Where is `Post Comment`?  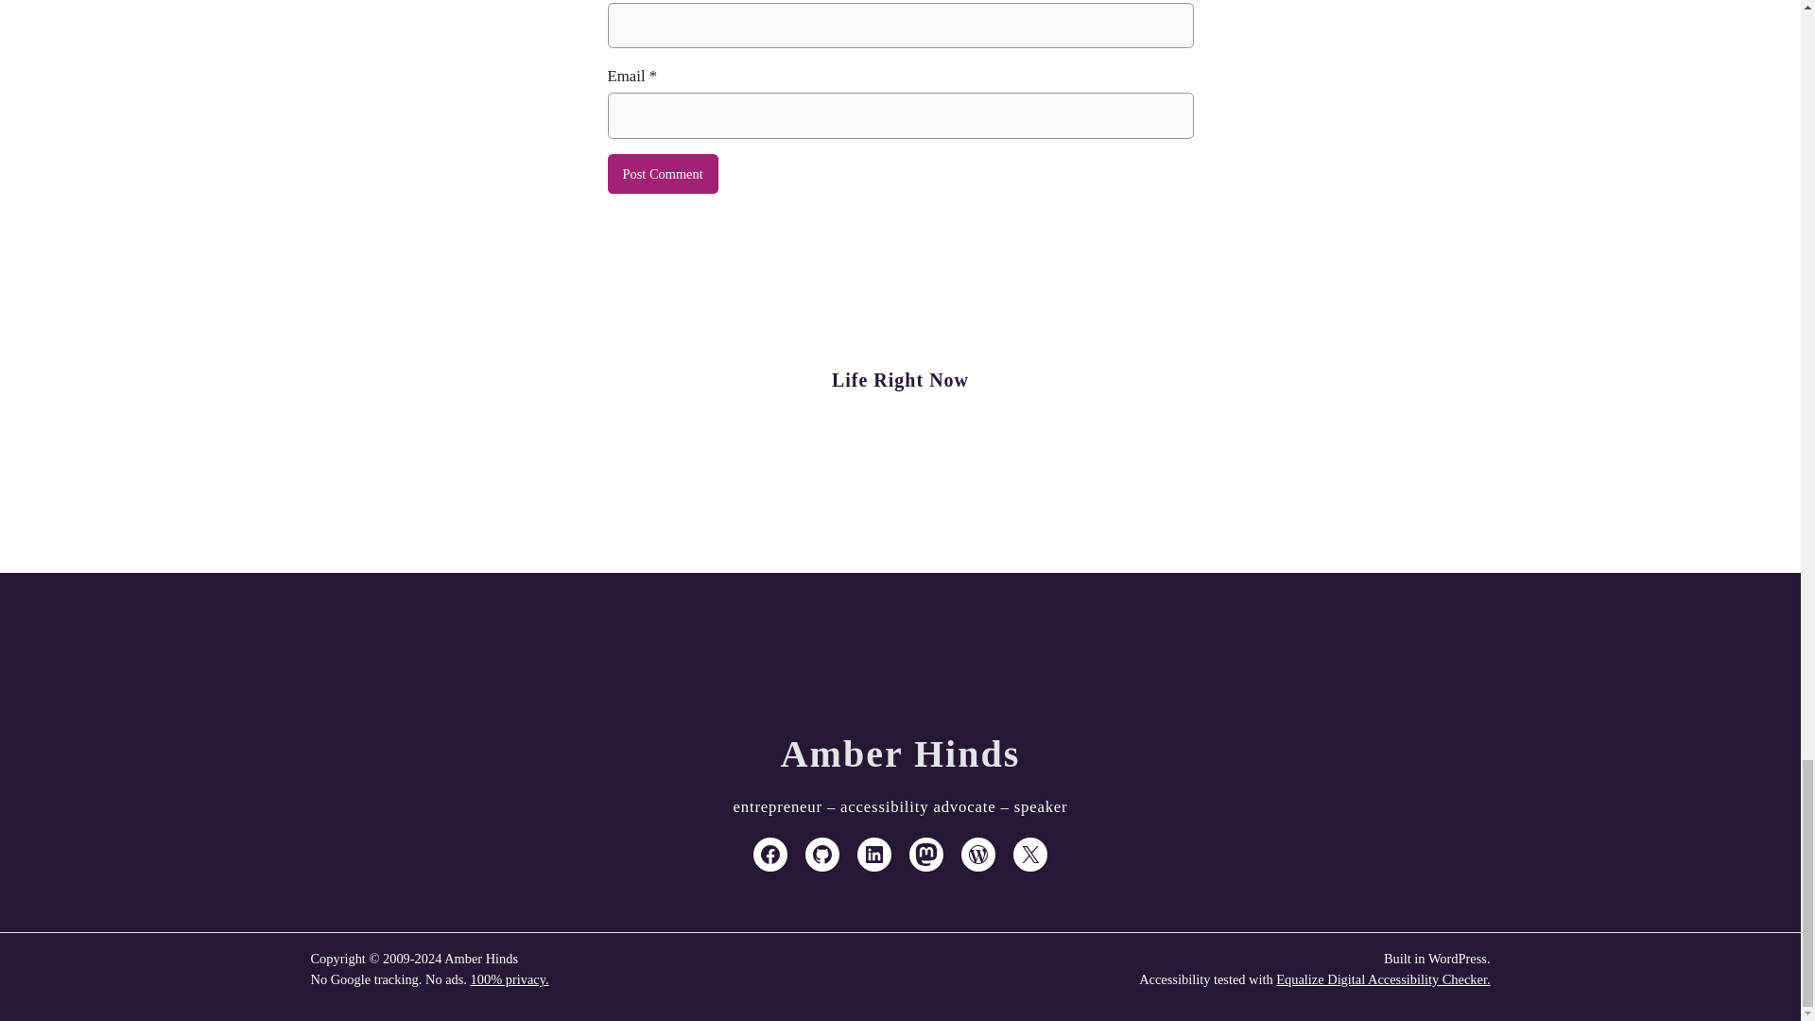 Post Comment is located at coordinates (662, 174).